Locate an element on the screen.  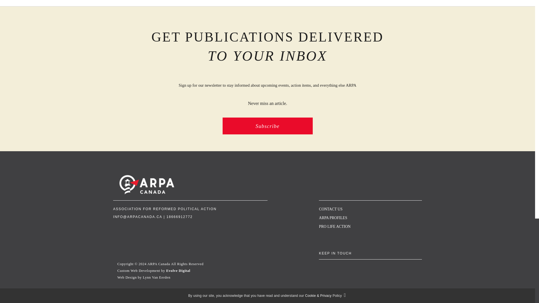
PRO LIFE ACTION is located at coordinates (335, 227).